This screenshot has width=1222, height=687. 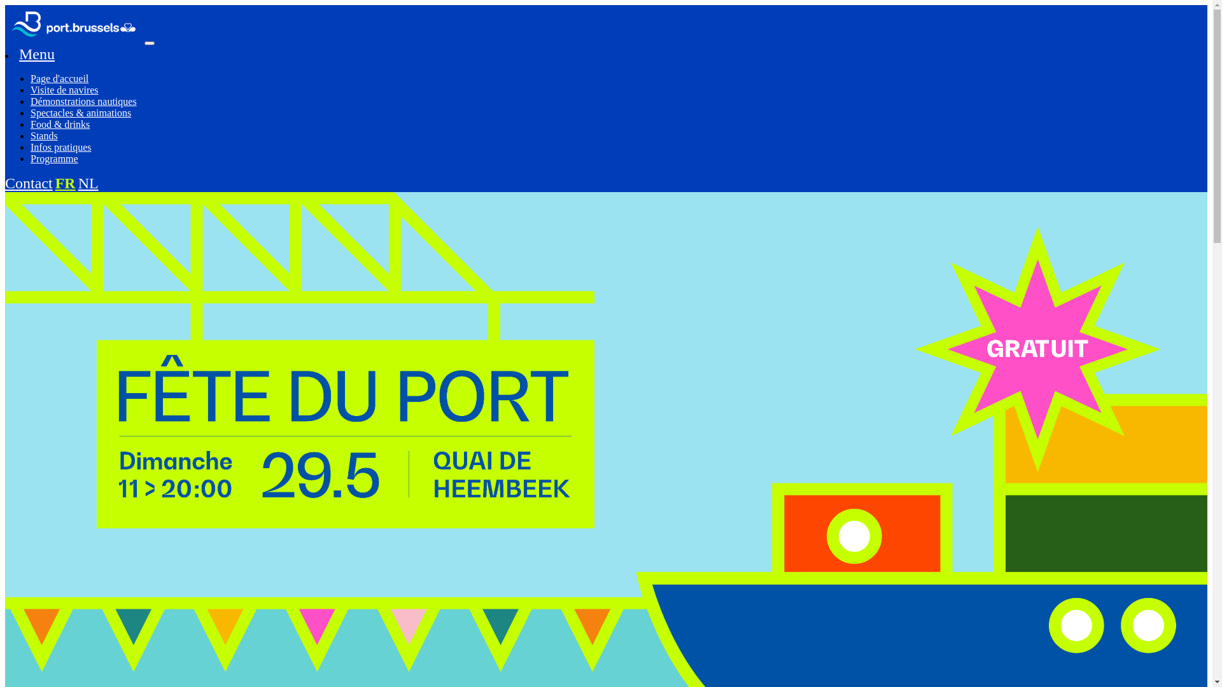 I want to click on Page d'accueil, so click(x=60, y=79).